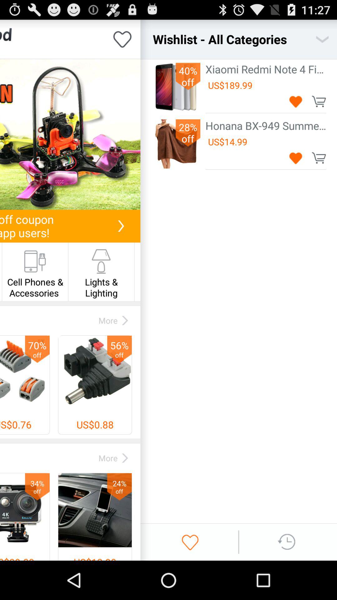  I want to click on choose item above join us will icon, so click(70, 134).